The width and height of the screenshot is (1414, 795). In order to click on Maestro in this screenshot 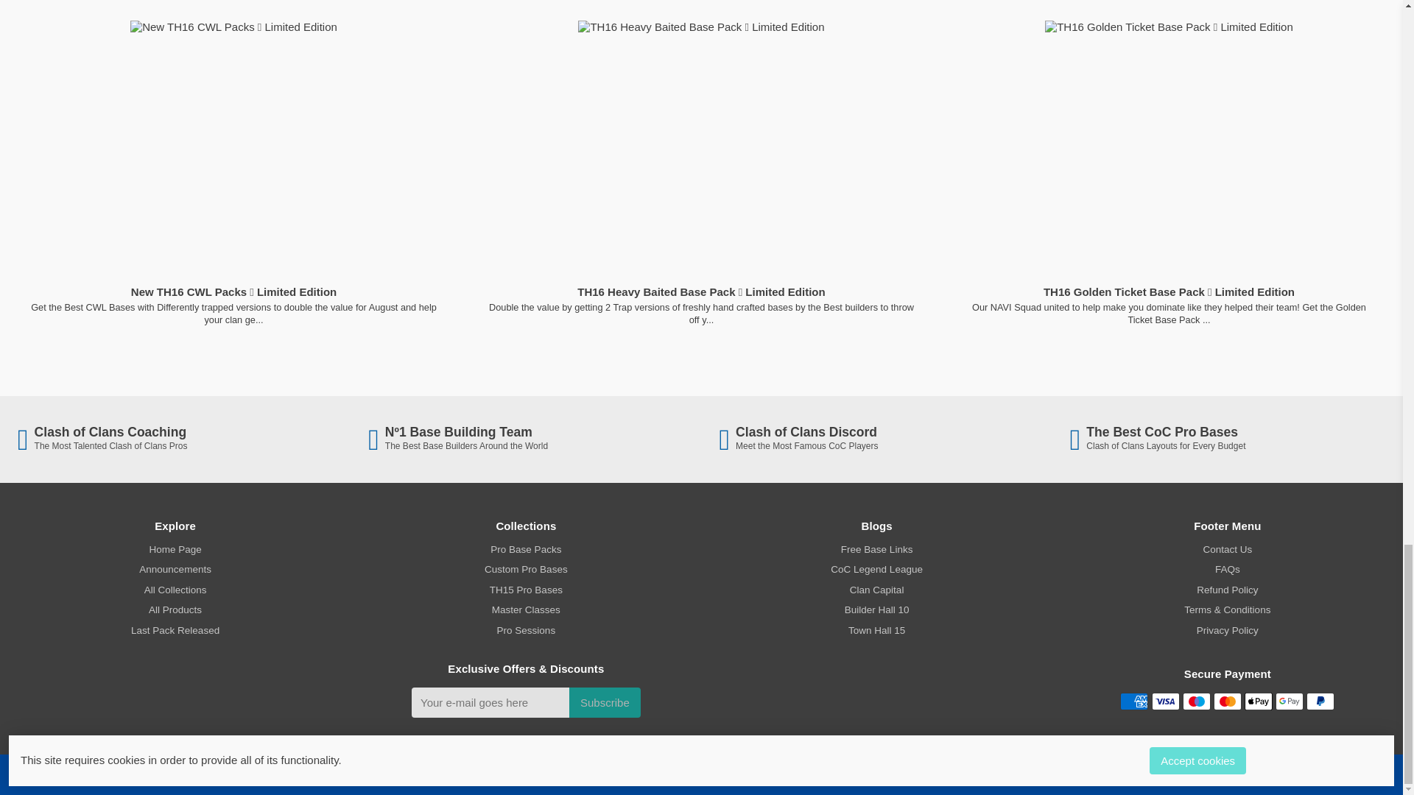, I will do `click(1196, 701)`.